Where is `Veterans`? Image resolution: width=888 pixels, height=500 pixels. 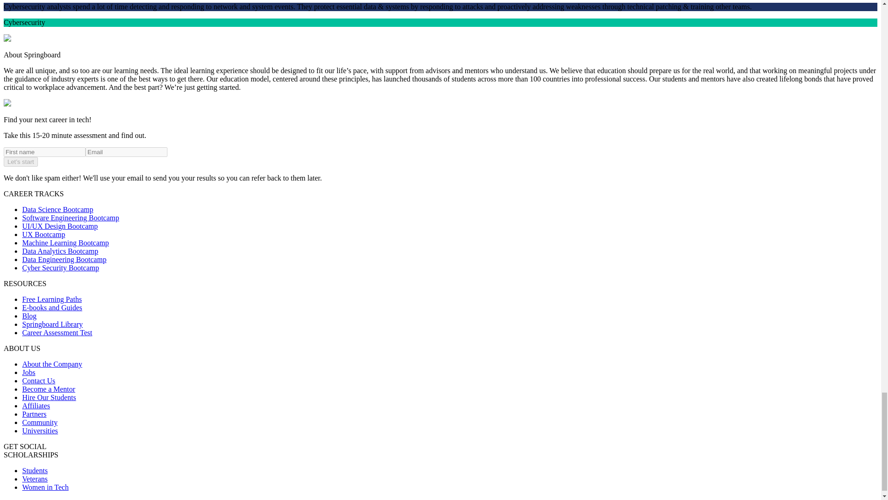
Veterans is located at coordinates (35, 479).